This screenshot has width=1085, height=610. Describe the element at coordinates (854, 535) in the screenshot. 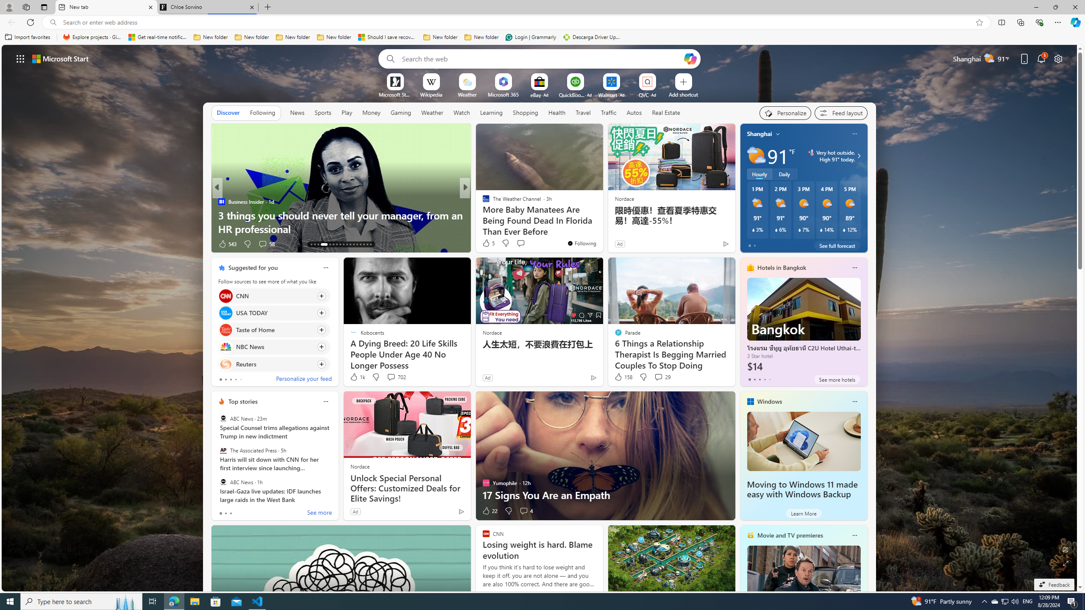

I see `Class: icon-img` at that location.